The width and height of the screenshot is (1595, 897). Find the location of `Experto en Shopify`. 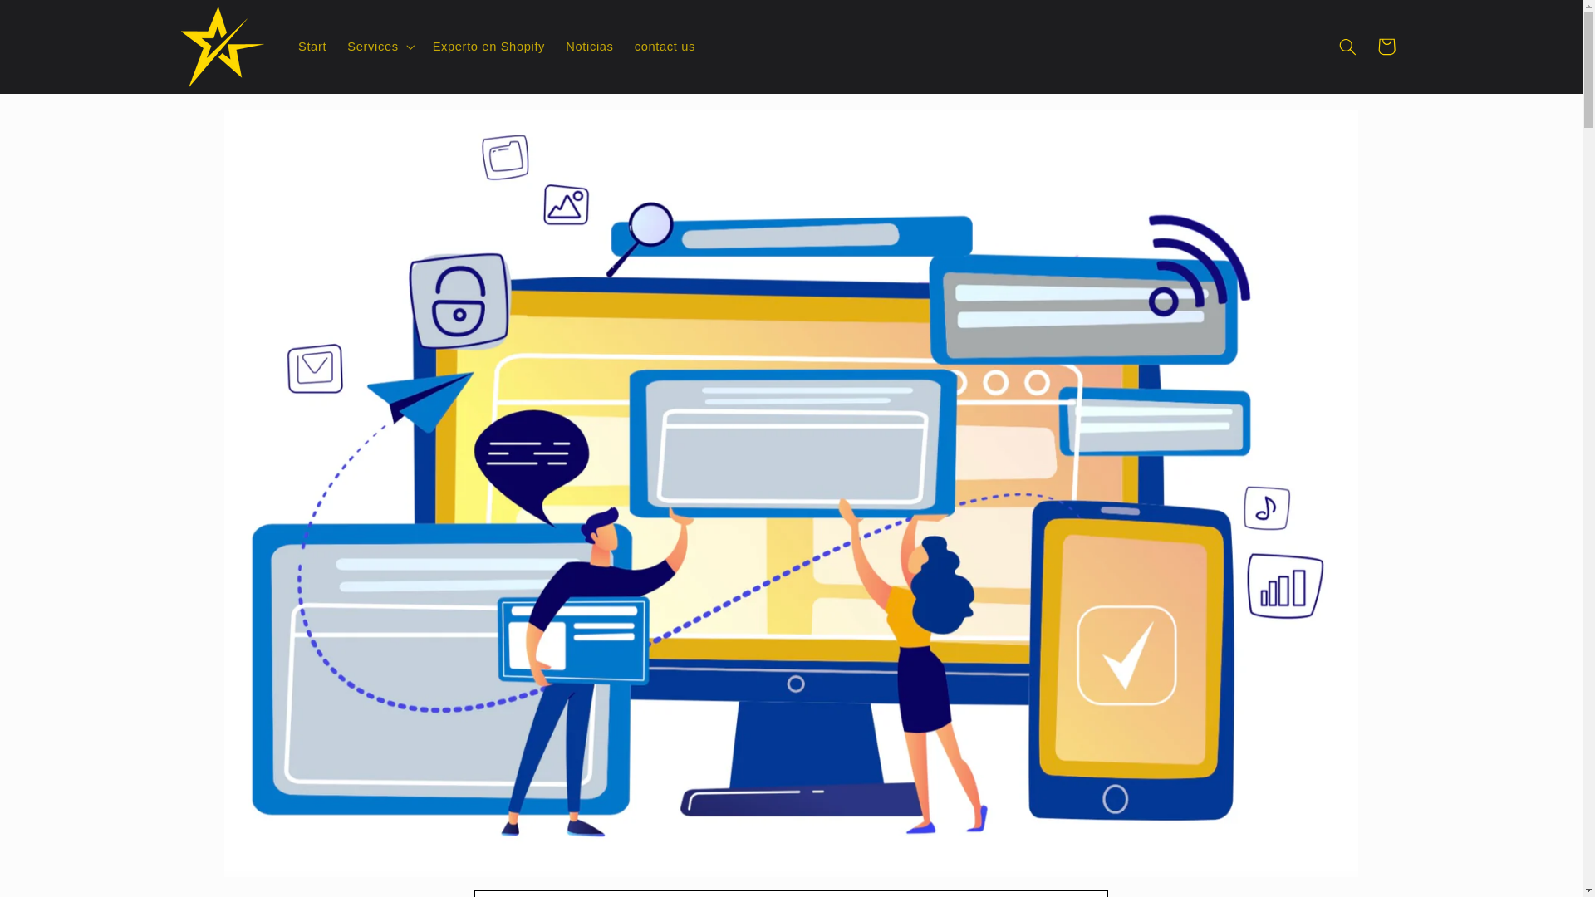

Experto en Shopify is located at coordinates (488, 46).